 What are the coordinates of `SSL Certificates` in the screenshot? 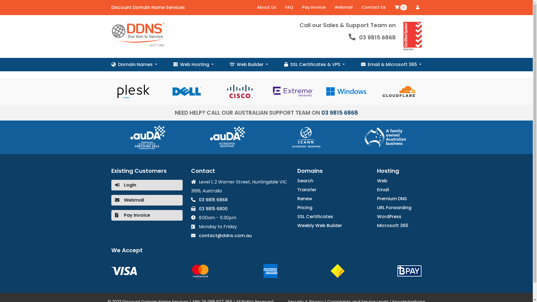 It's located at (333, 217).